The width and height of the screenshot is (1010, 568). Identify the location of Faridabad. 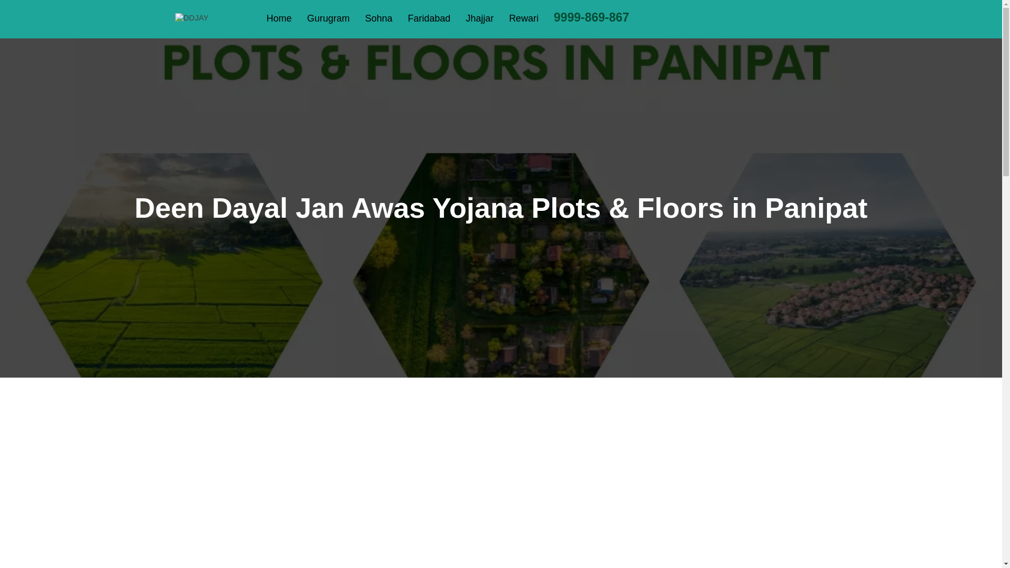
(429, 18).